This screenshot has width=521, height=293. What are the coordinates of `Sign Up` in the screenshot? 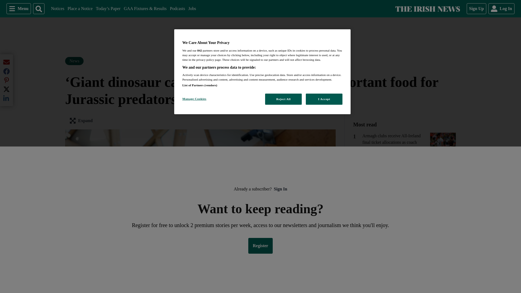 It's located at (476, 8).